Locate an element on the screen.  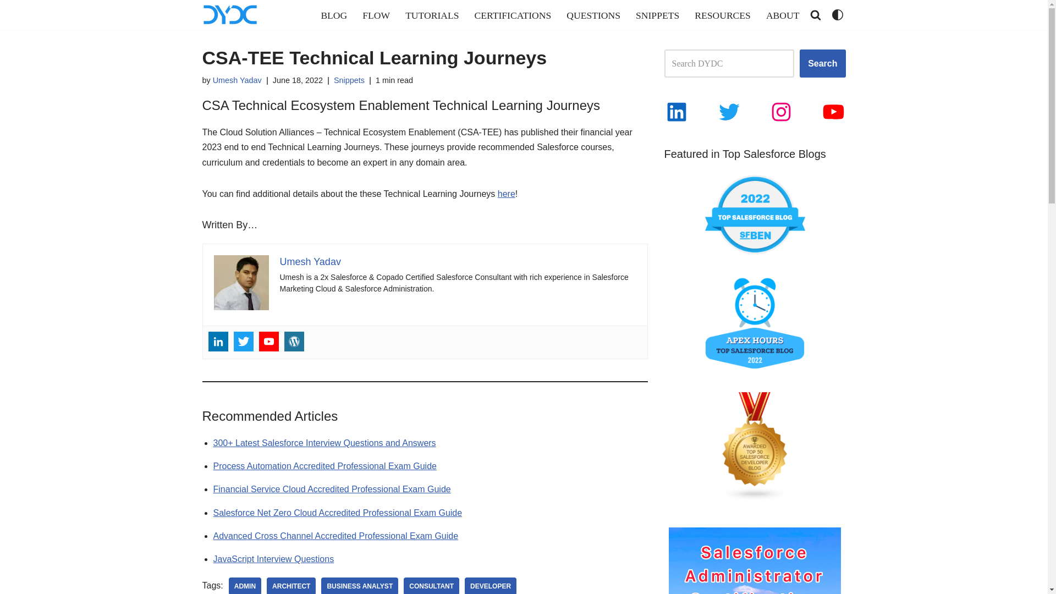
QUESTIONS is located at coordinates (593, 15).